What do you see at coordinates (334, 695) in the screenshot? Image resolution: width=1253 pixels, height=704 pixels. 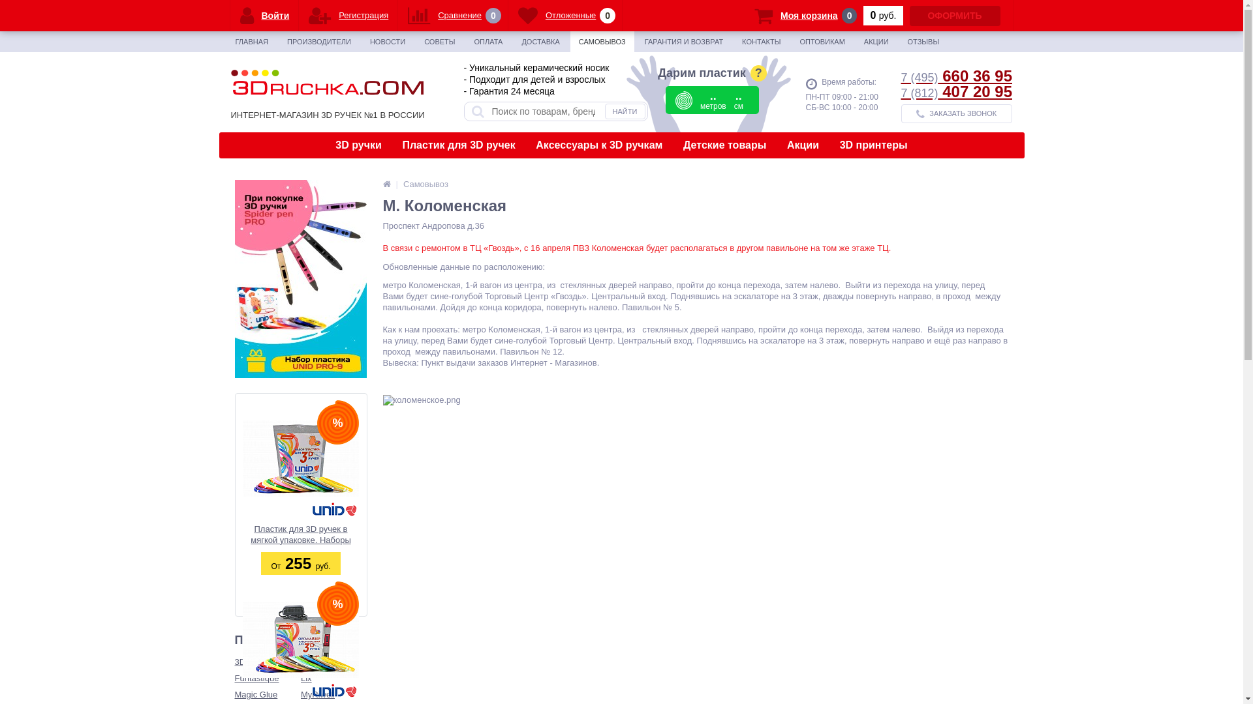 I see `MyRiwell` at bounding box center [334, 695].